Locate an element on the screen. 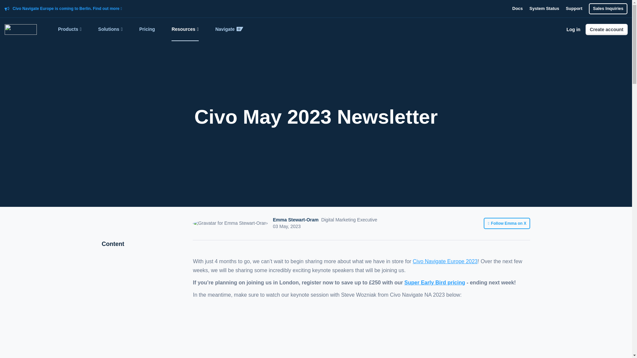  Products is located at coordinates (70, 30).